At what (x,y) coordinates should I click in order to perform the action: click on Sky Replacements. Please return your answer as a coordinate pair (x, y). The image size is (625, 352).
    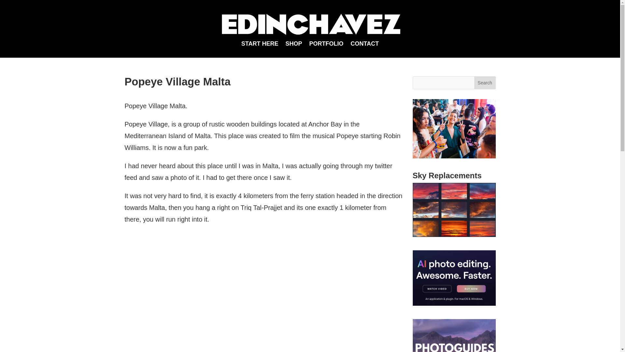
    Looking at the image, I should click on (454, 210).